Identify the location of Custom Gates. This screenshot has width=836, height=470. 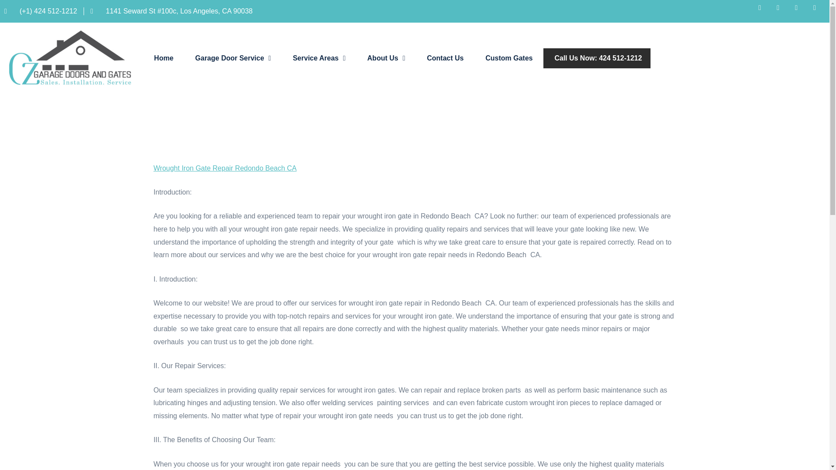
(509, 58).